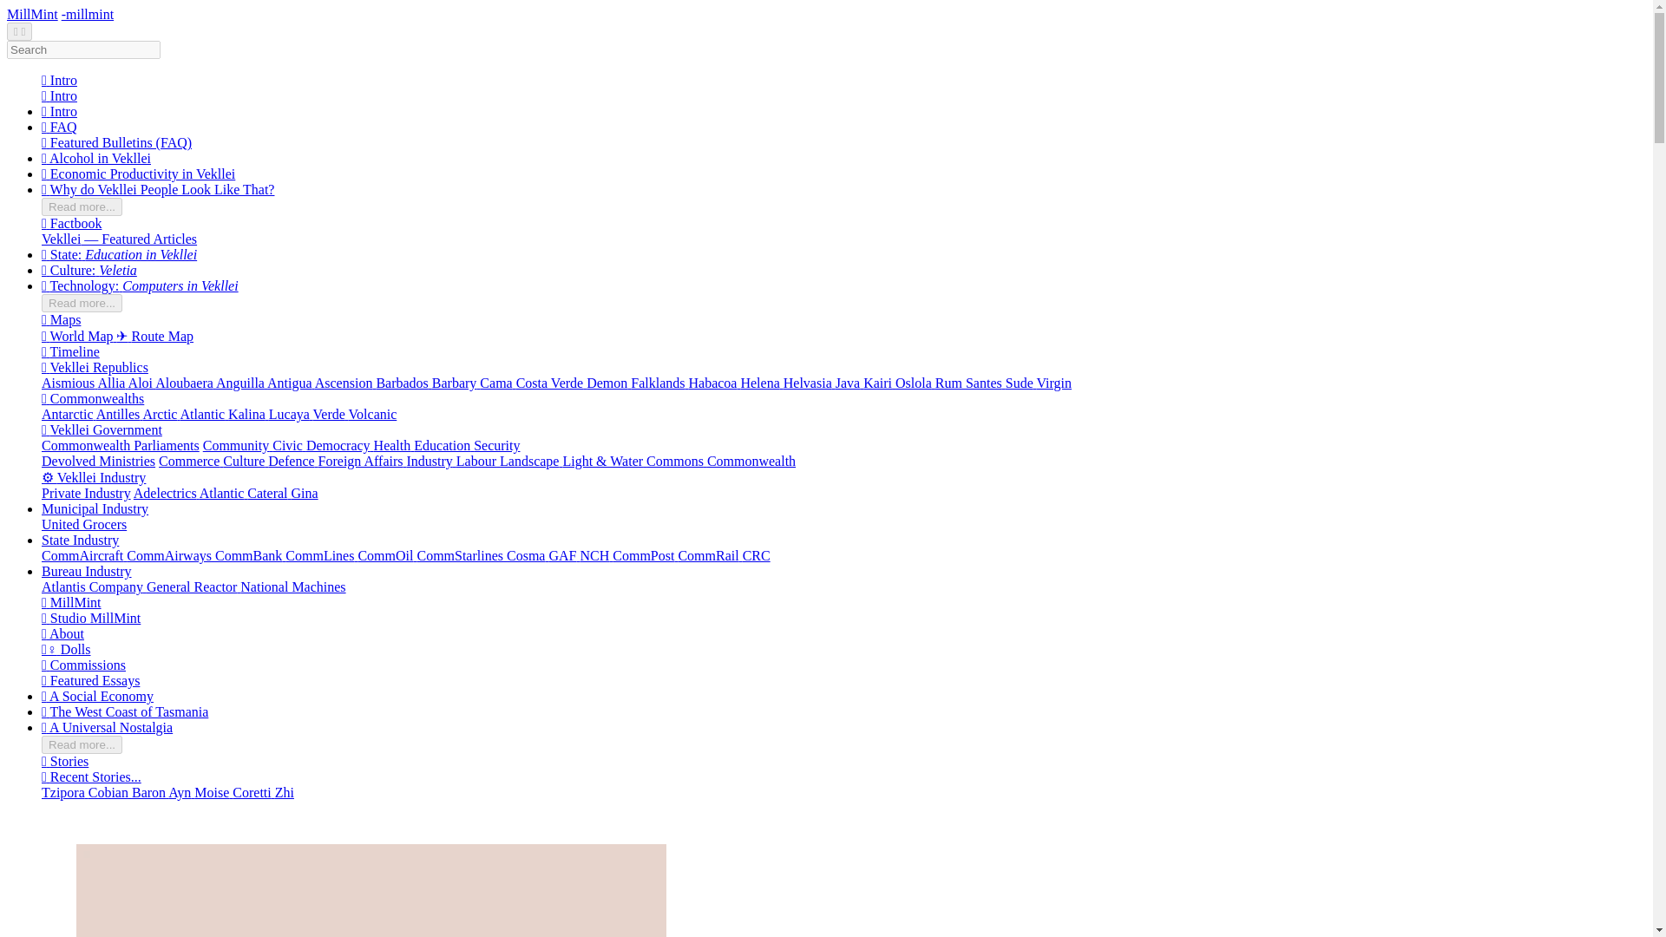 The width and height of the screenshot is (1666, 937). What do you see at coordinates (290, 383) in the screenshot?
I see `Antigua` at bounding box center [290, 383].